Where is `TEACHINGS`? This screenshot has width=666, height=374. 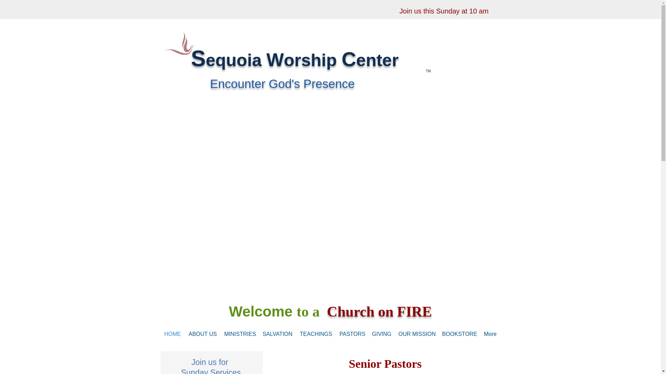
TEACHINGS is located at coordinates (316, 334).